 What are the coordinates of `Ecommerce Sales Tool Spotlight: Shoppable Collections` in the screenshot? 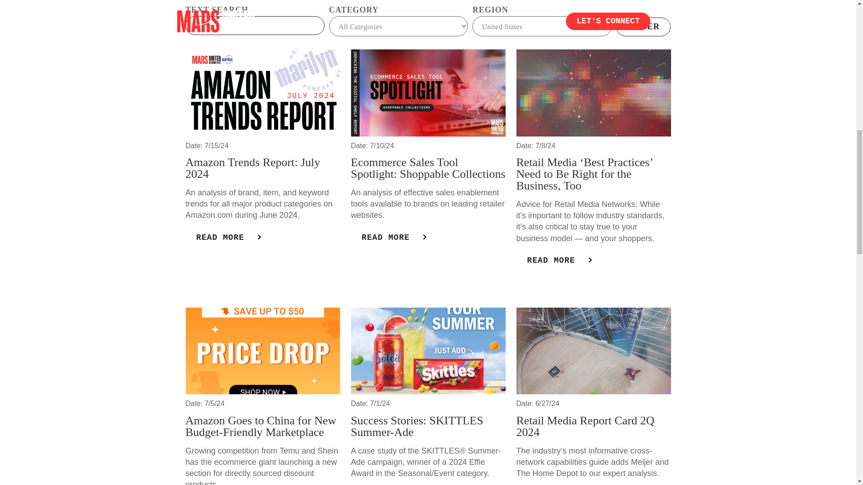 It's located at (427, 168).